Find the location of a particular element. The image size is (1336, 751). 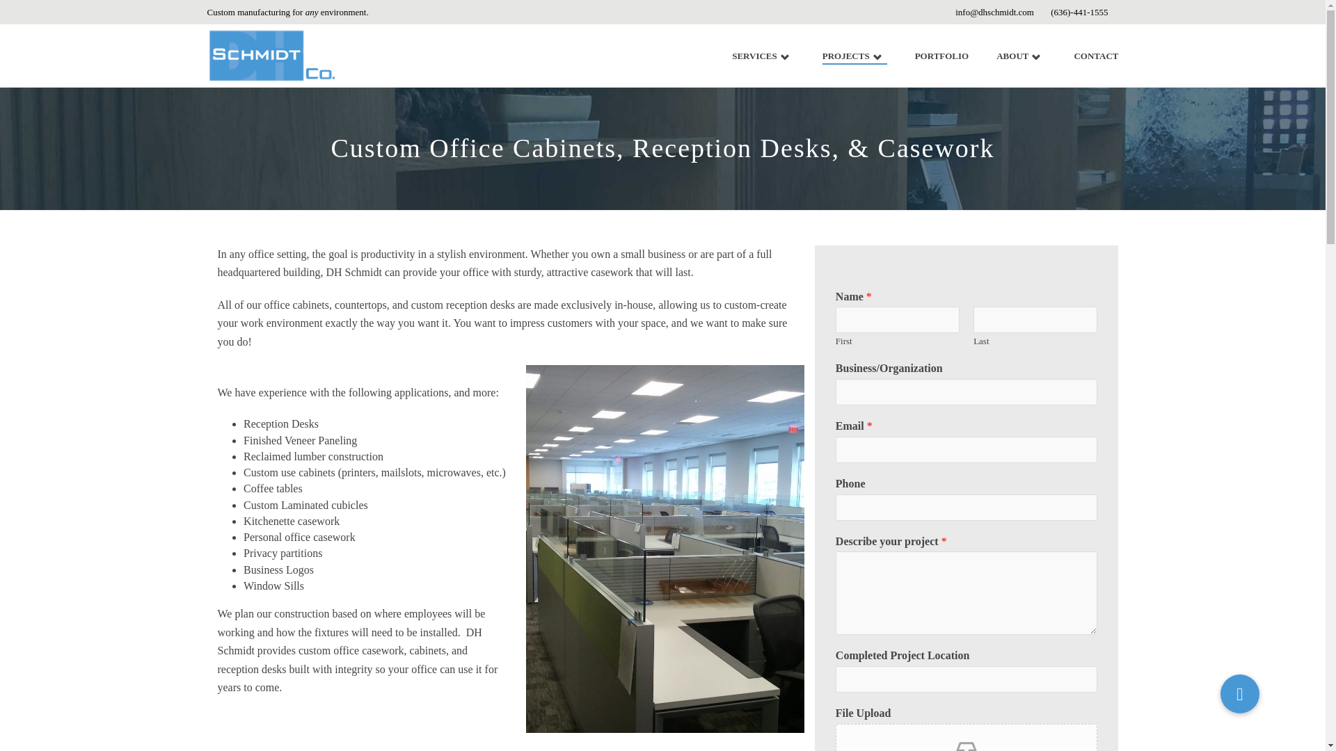

SERVICES is located at coordinates (763, 56).